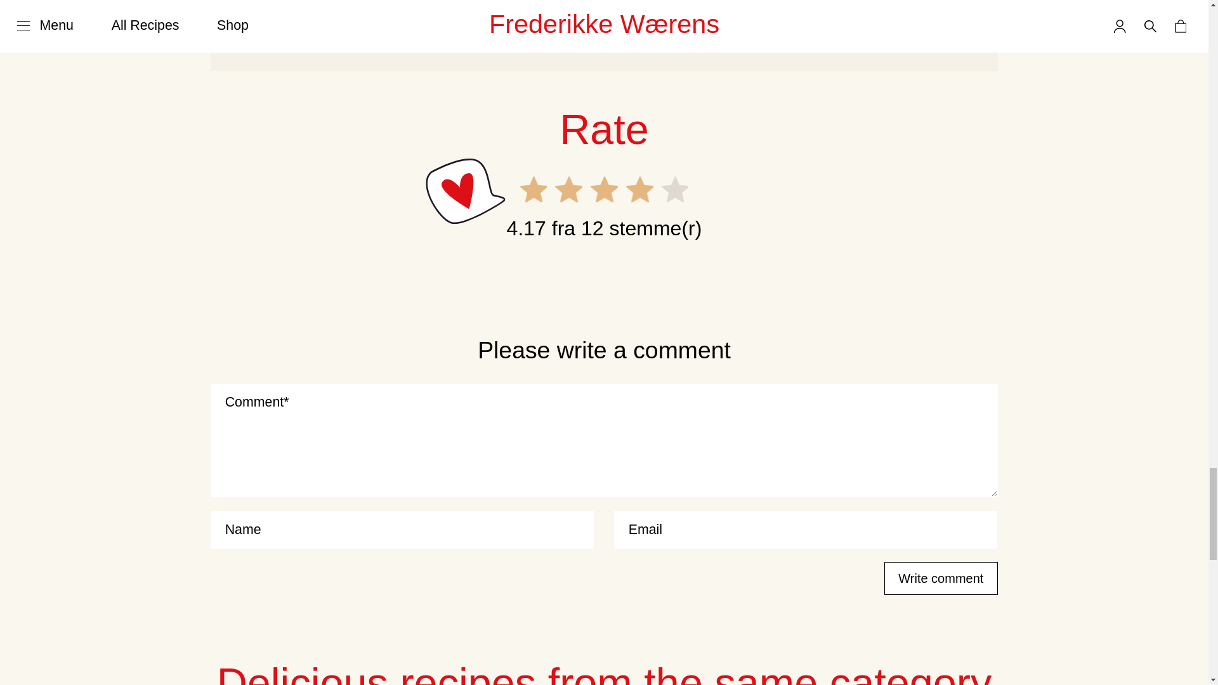 The image size is (1218, 685). I want to click on 4 Stars, so click(639, 189).